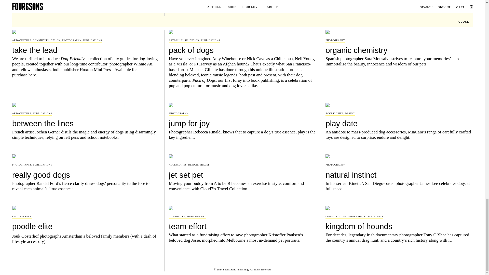 This screenshot has width=489, height=275. What do you see at coordinates (242, 49) in the screenshot?
I see `pack of dogs` at bounding box center [242, 49].